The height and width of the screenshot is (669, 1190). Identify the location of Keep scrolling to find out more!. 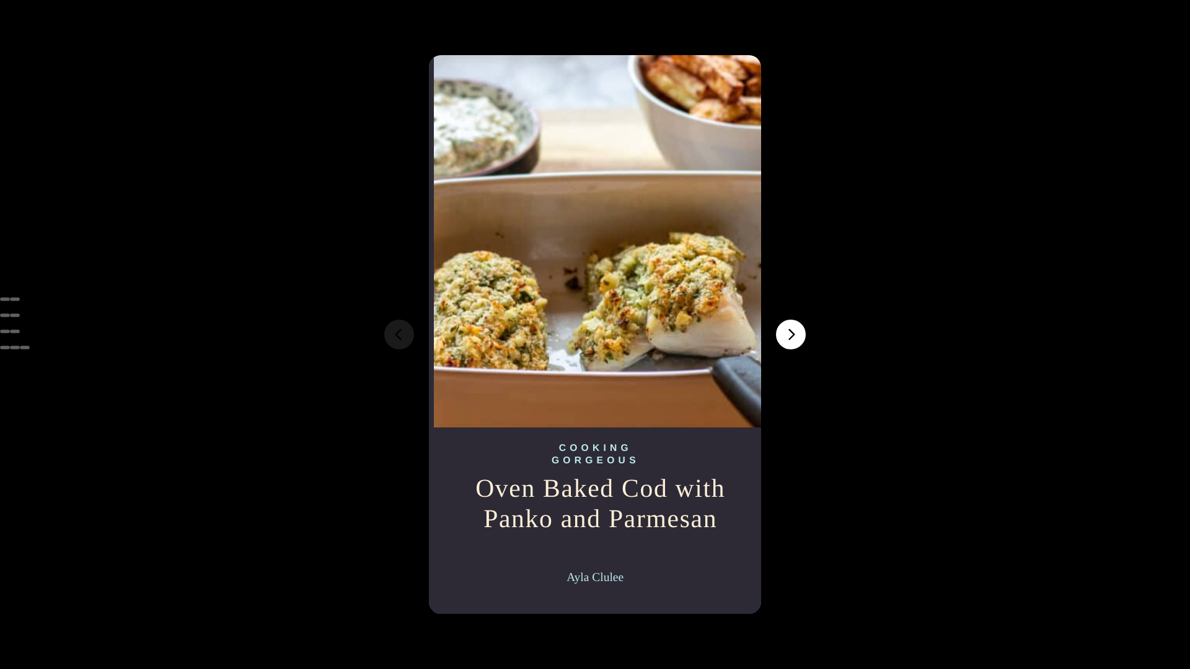
(596, 285).